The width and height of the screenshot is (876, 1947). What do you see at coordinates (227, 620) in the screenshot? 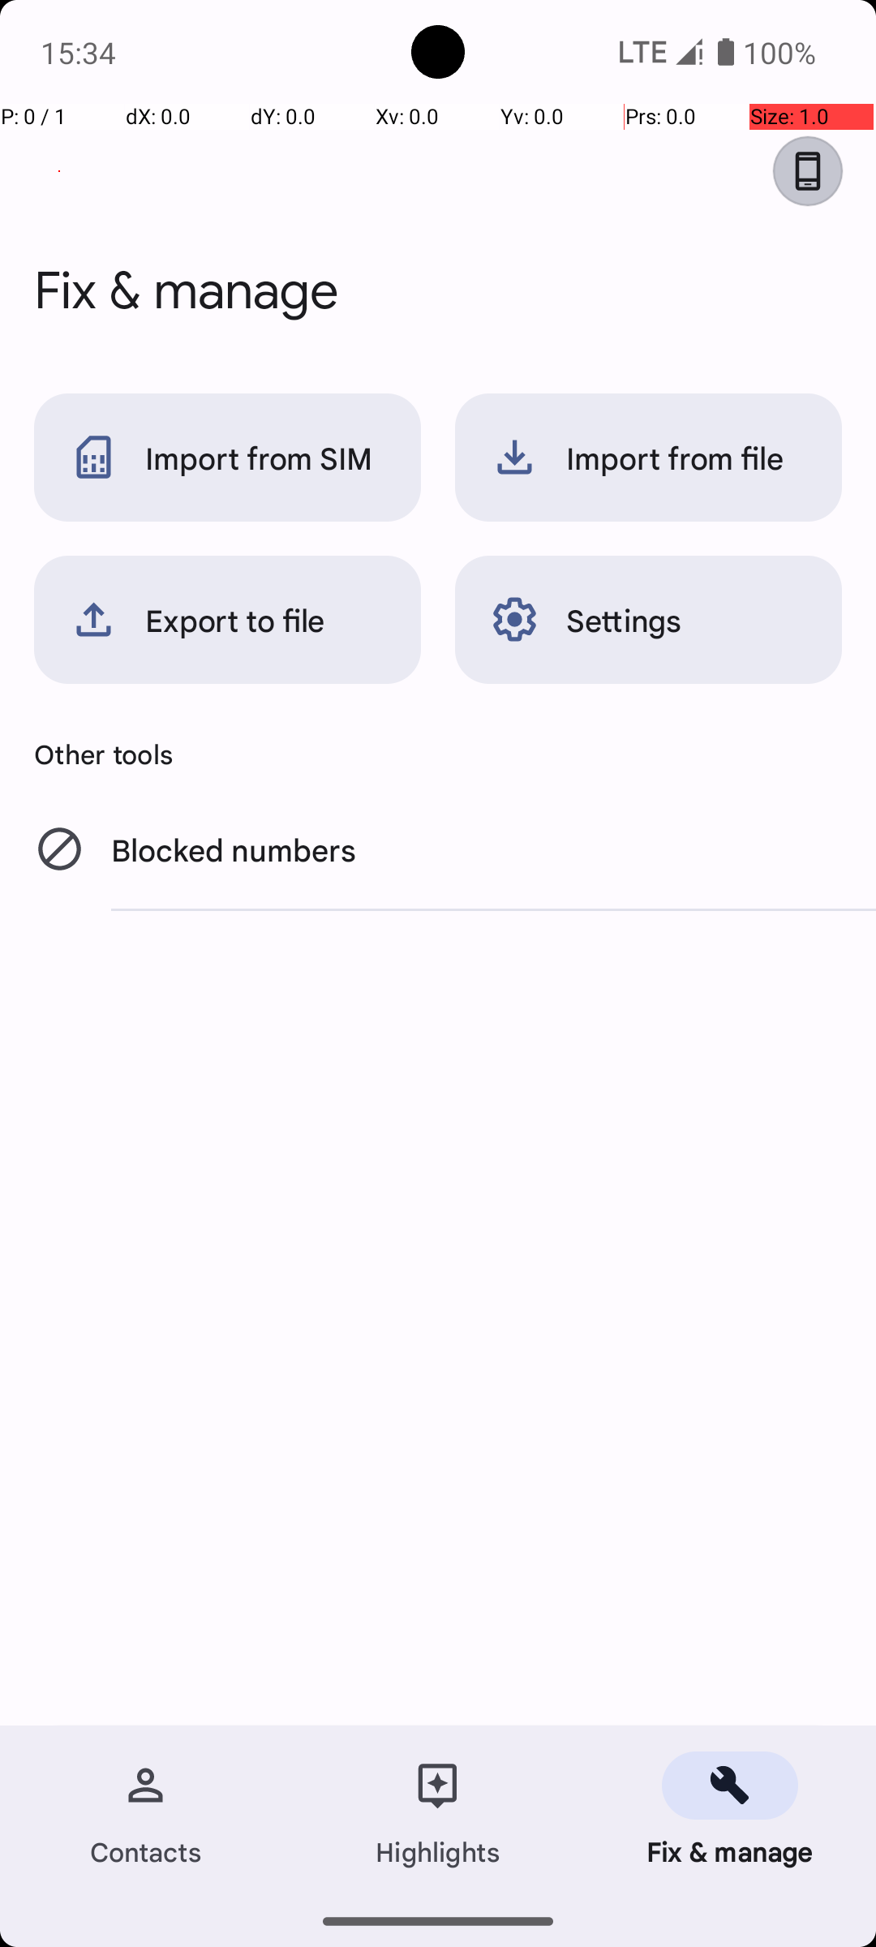
I see `Export to file` at bounding box center [227, 620].